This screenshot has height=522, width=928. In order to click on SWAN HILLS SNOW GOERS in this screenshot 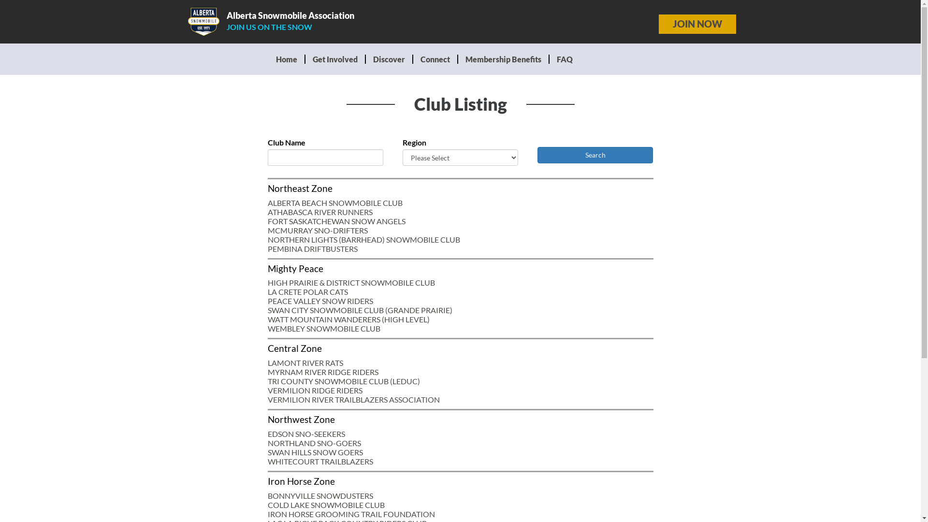, I will do `click(315, 452)`.